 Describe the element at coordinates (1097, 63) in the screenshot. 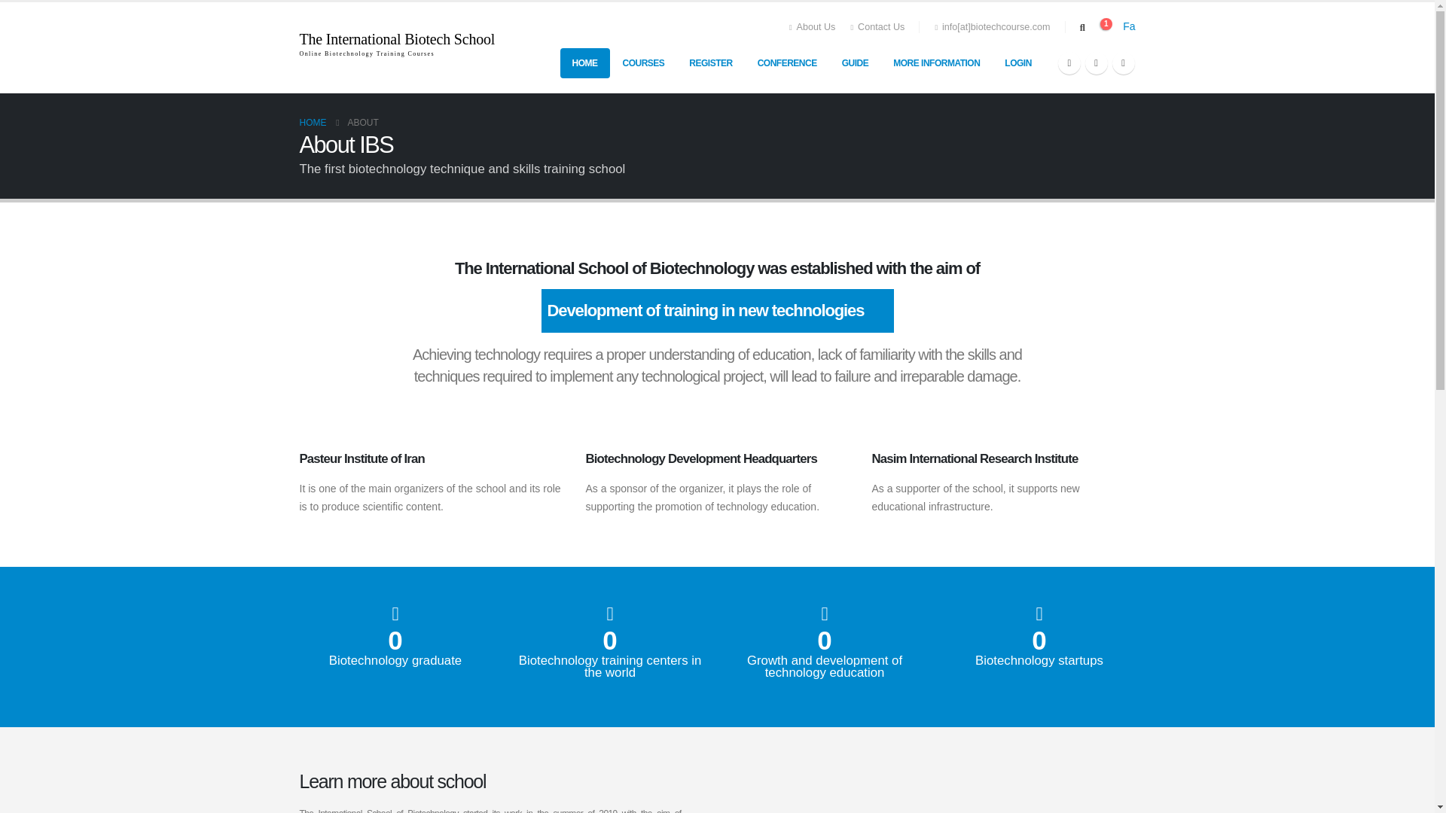

I see `twitter` at that location.